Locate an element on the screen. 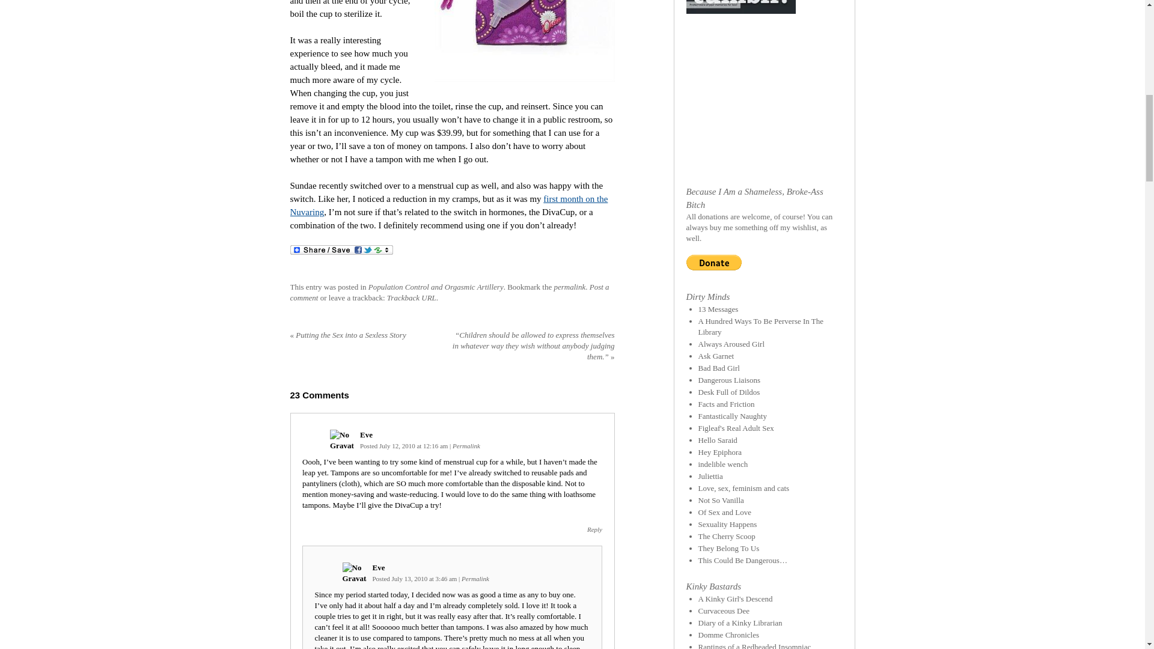  Population Control and Orgasmic Artillery is located at coordinates (435, 286).